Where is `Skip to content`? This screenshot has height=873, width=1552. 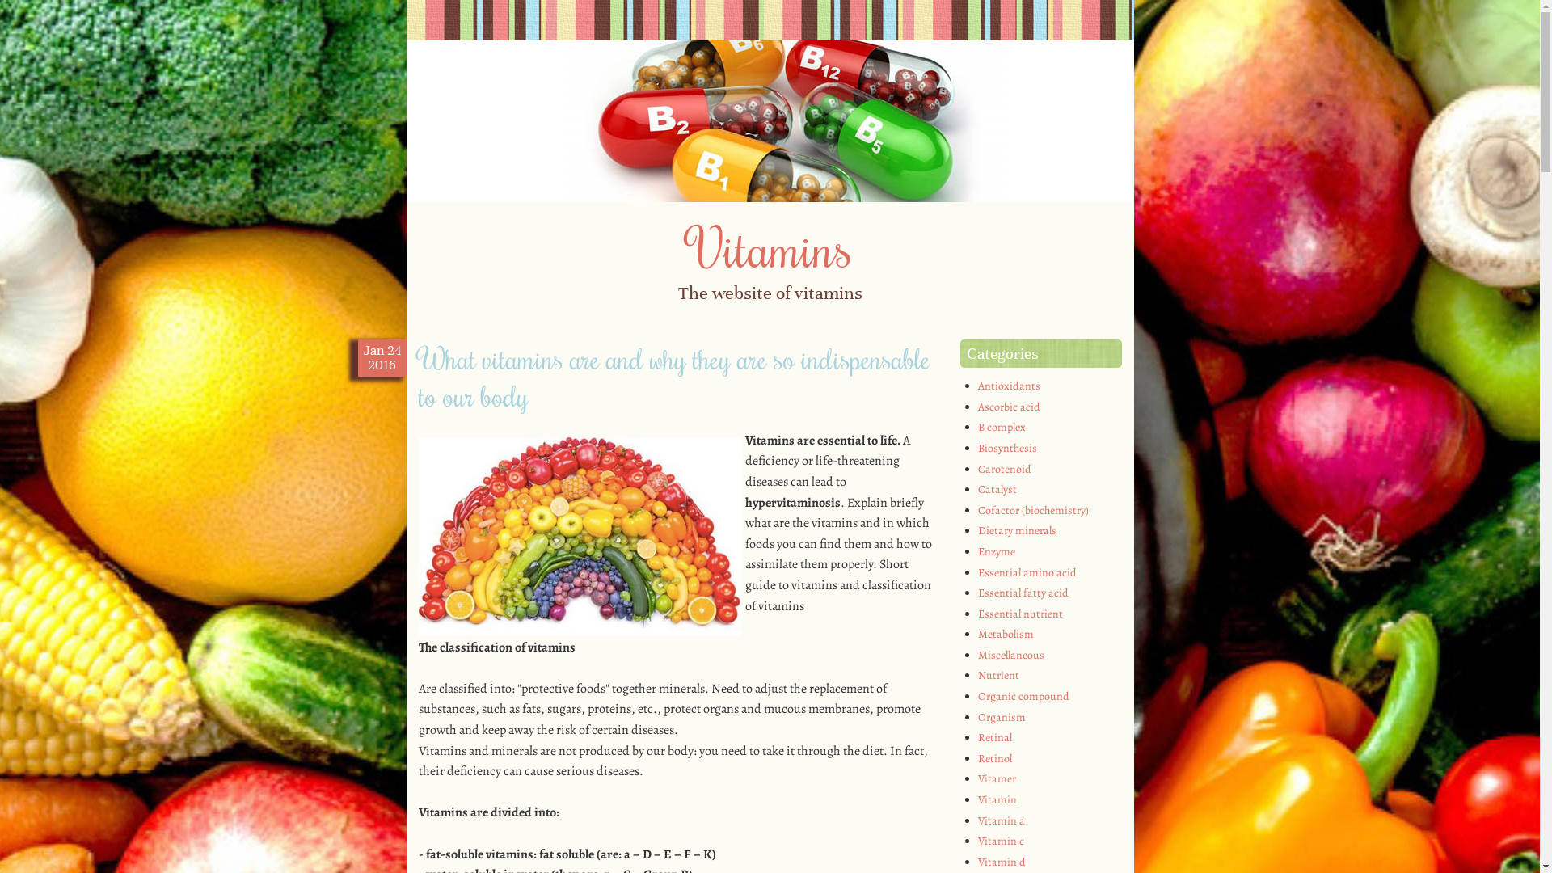
Skip to content is located at coordinates (462, 335).